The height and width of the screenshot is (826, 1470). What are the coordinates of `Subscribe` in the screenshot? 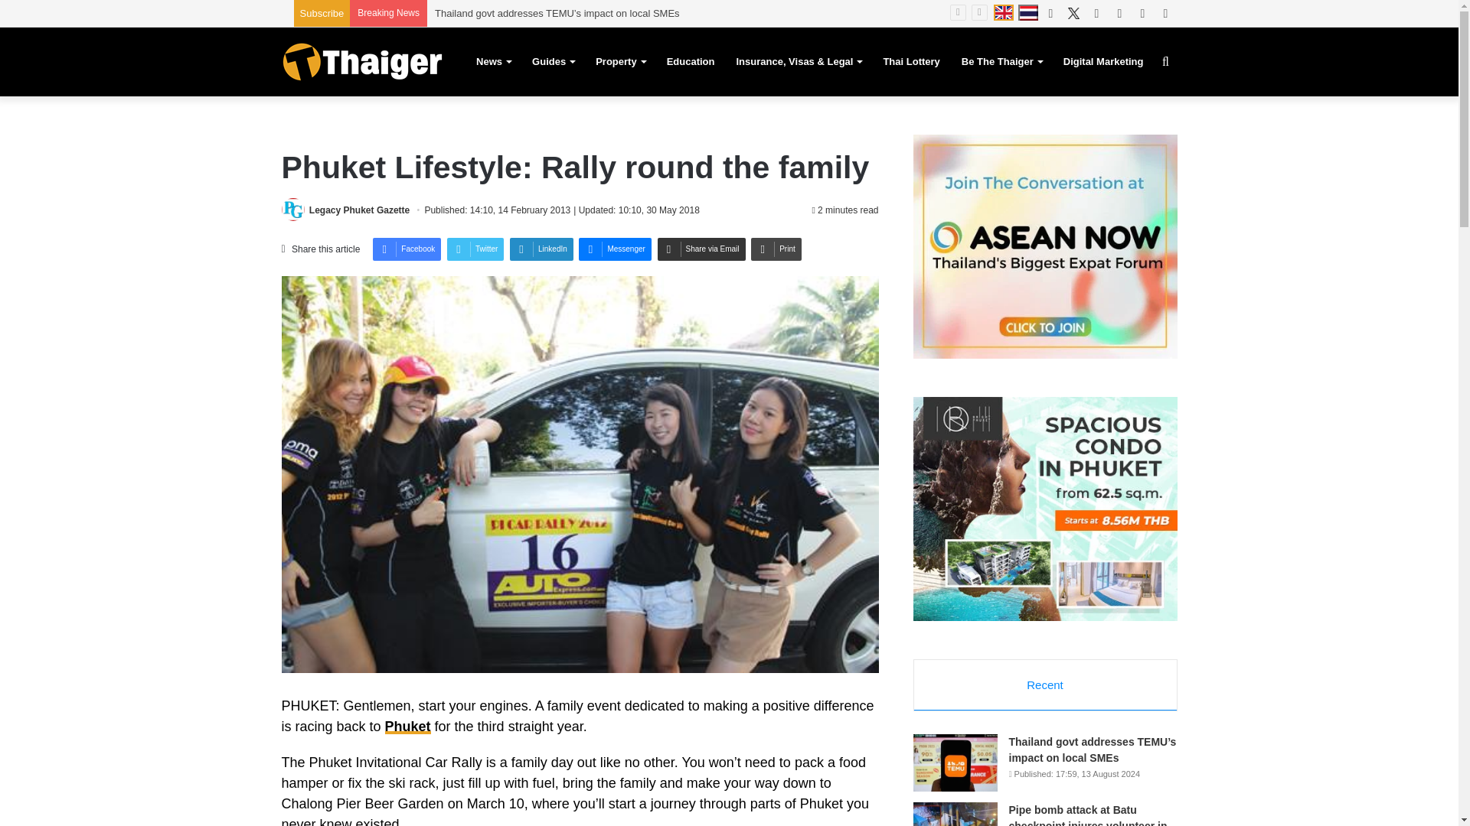 It's located at (322, 12).